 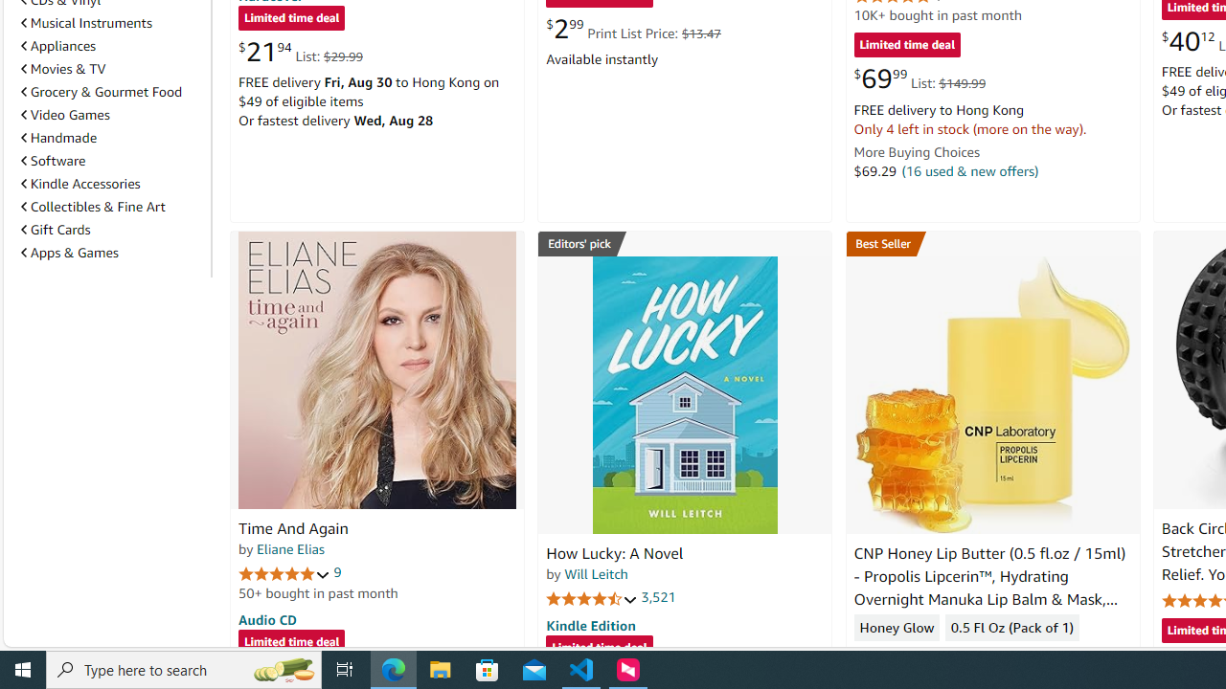 I want to click on Time And Again, so click(x=293, y=528).